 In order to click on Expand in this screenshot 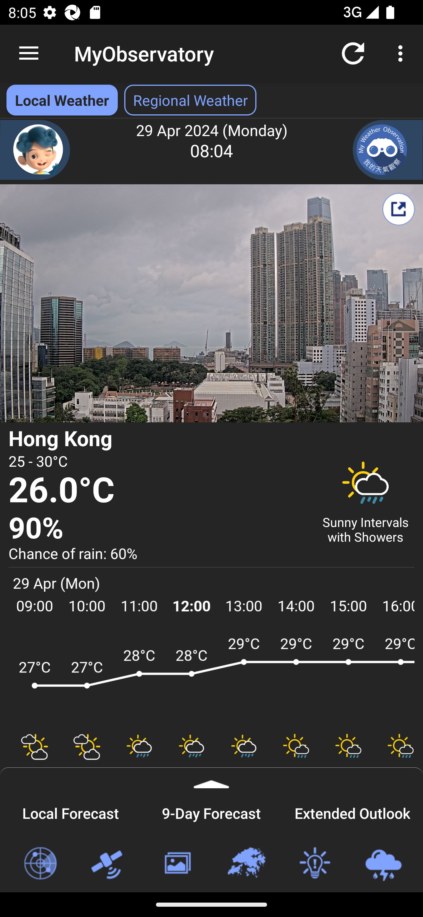, I will do `click(211, 778)`.